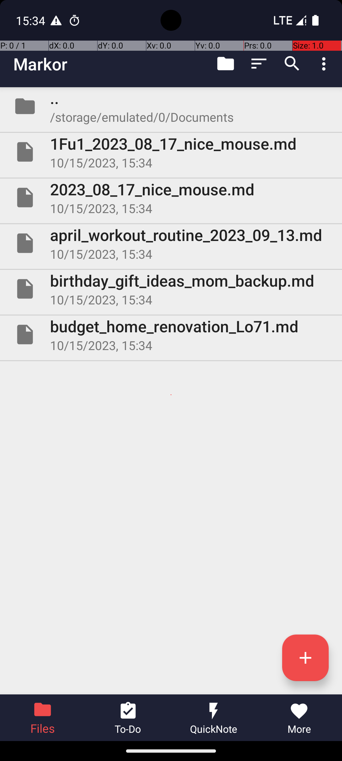 Image resolution: width=342 pixels, height=761 pixels. I want to click on Go to, so click(225, 64).